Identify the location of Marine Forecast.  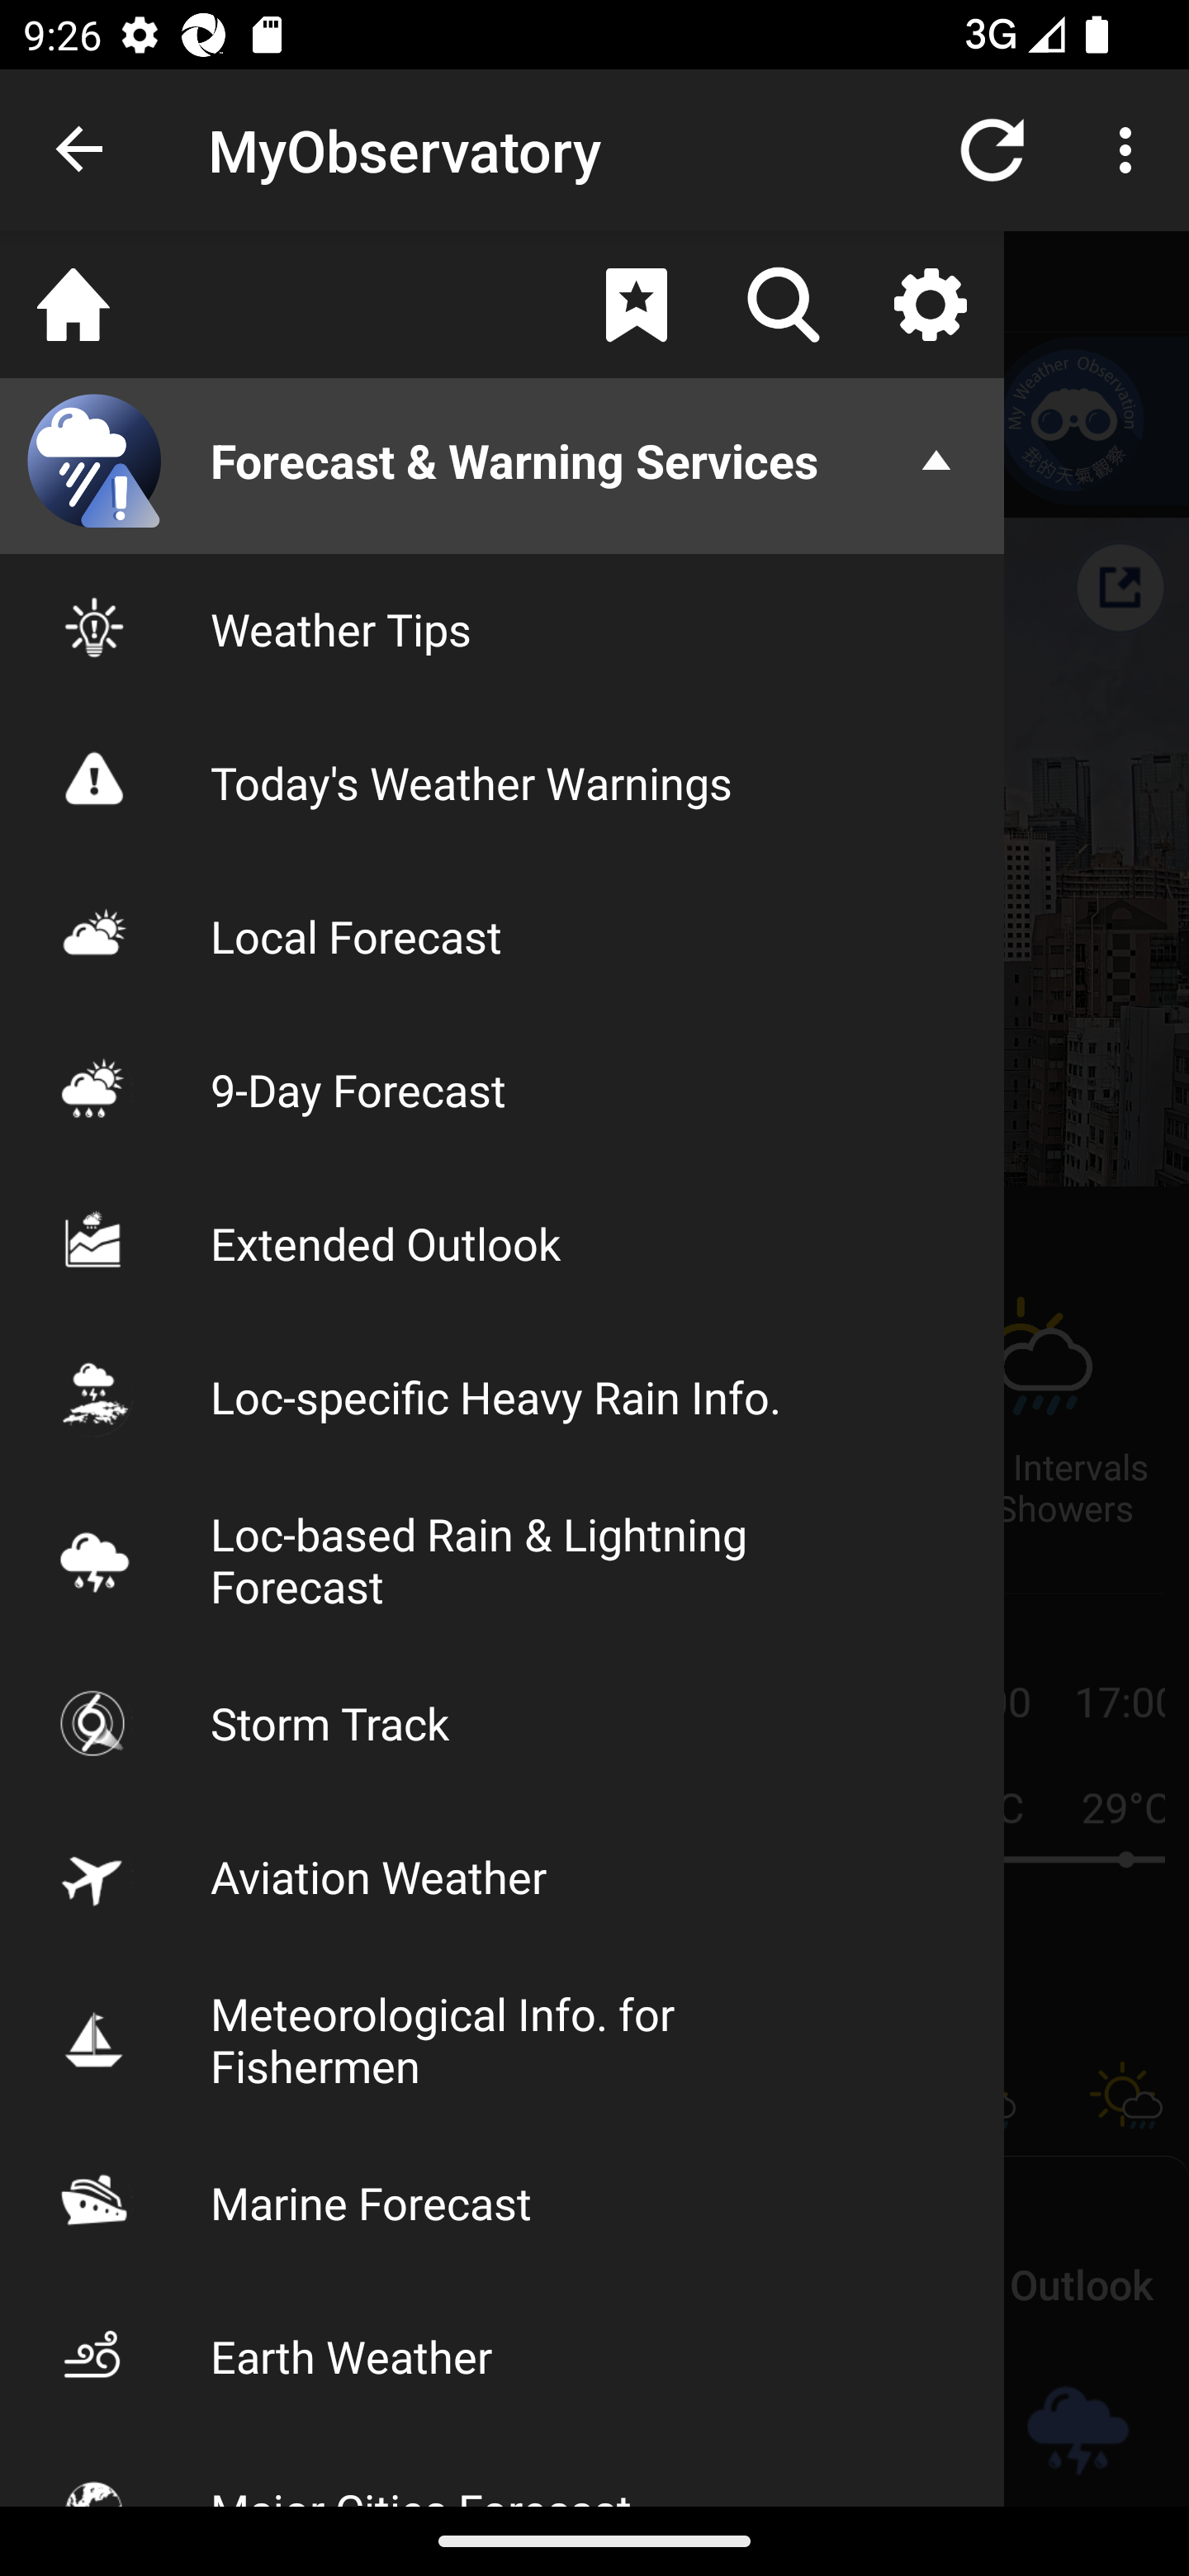
(502, 2202).